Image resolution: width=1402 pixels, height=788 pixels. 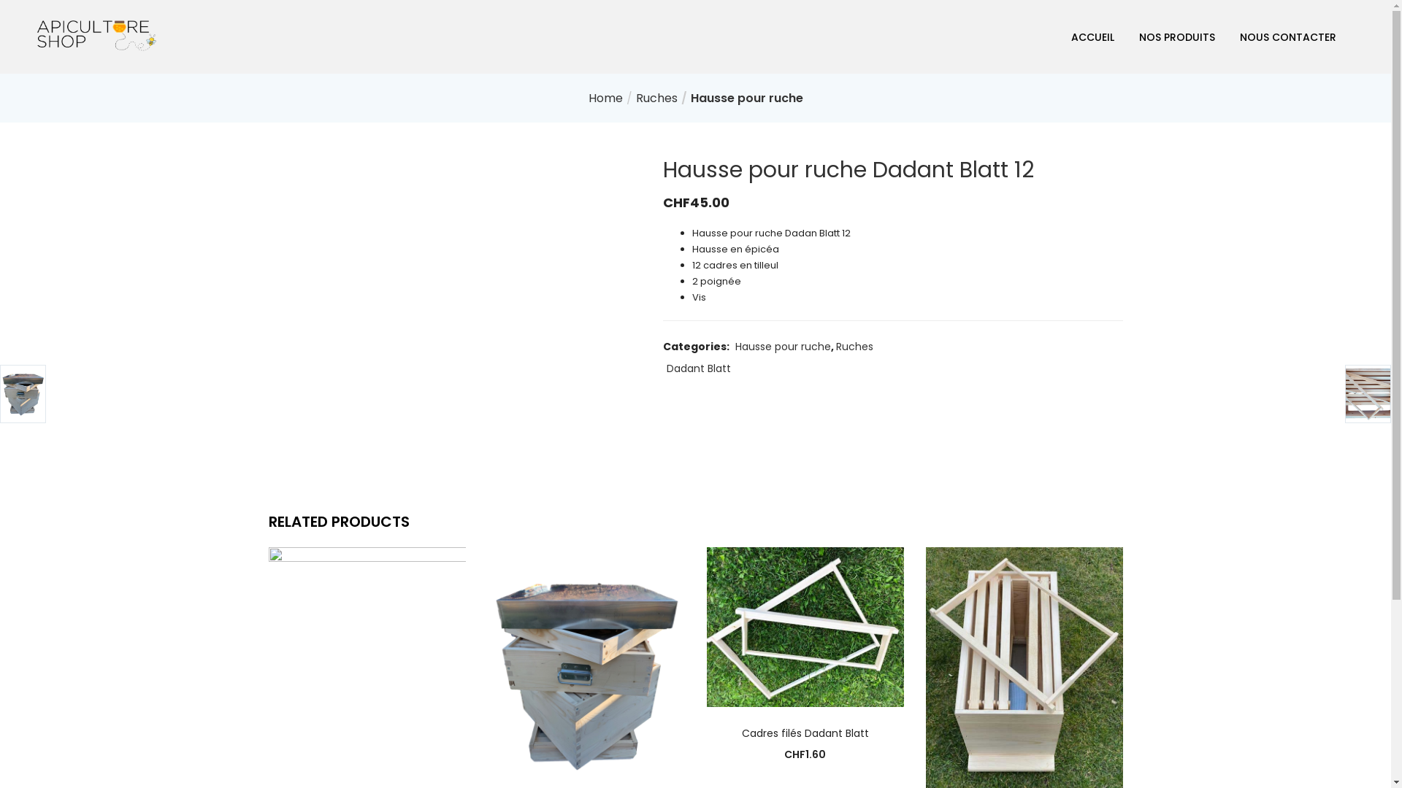 I want to click on Hausse pour ruche, so click(x=747, y=98).